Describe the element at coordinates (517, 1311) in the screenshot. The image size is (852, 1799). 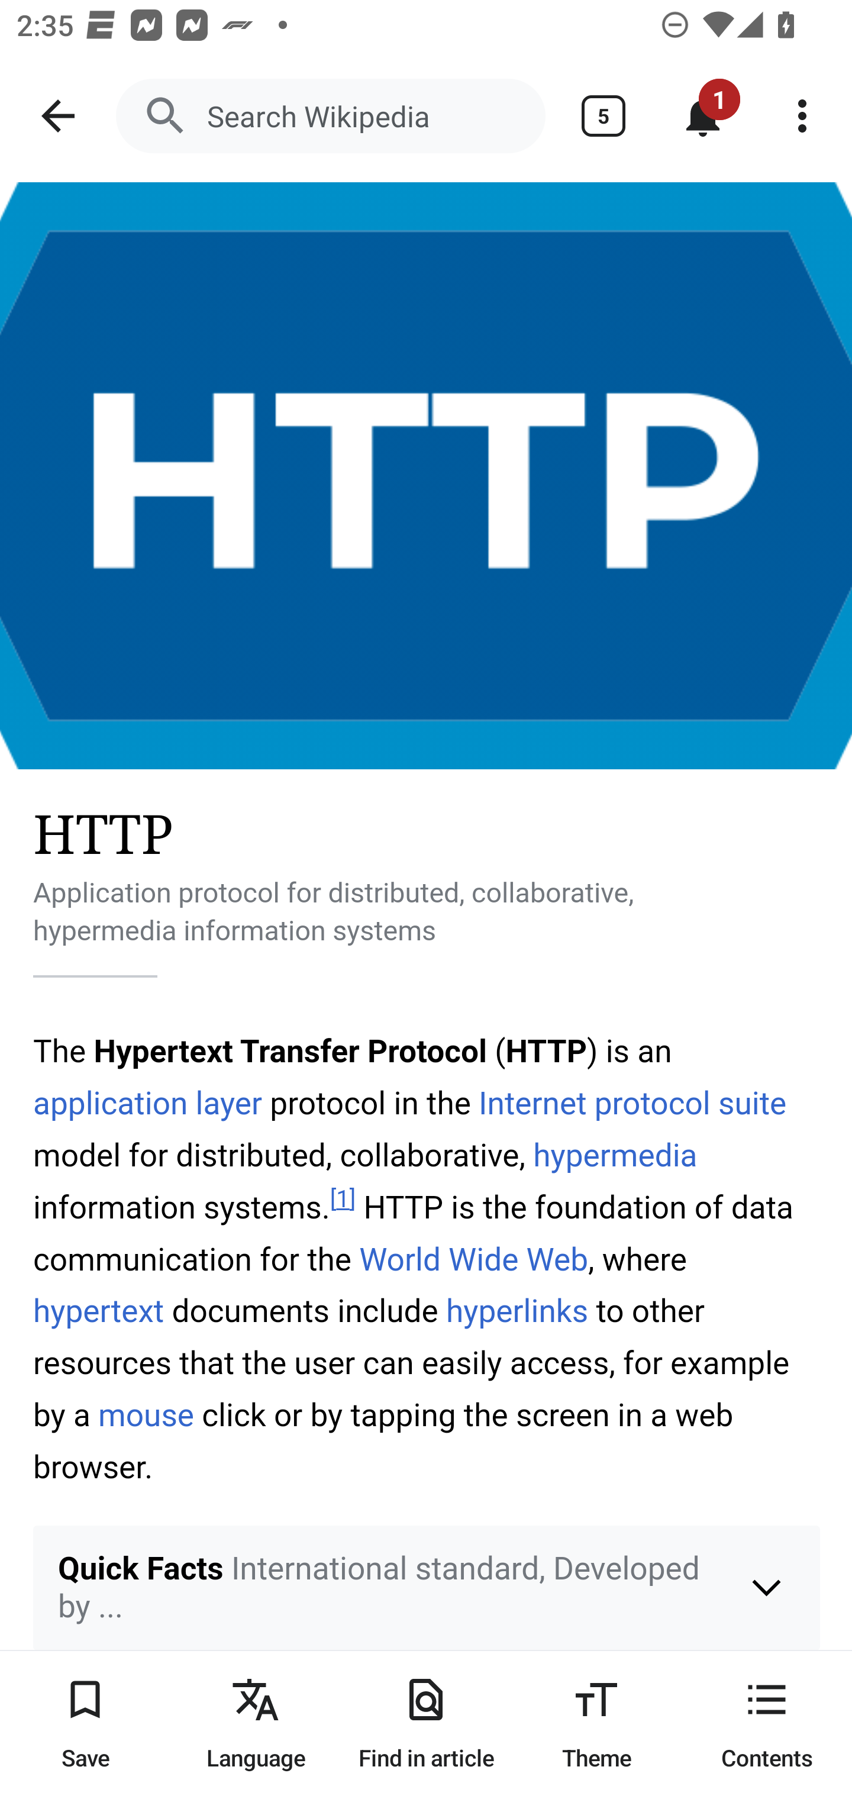
I see `hyperlinks` at that location.